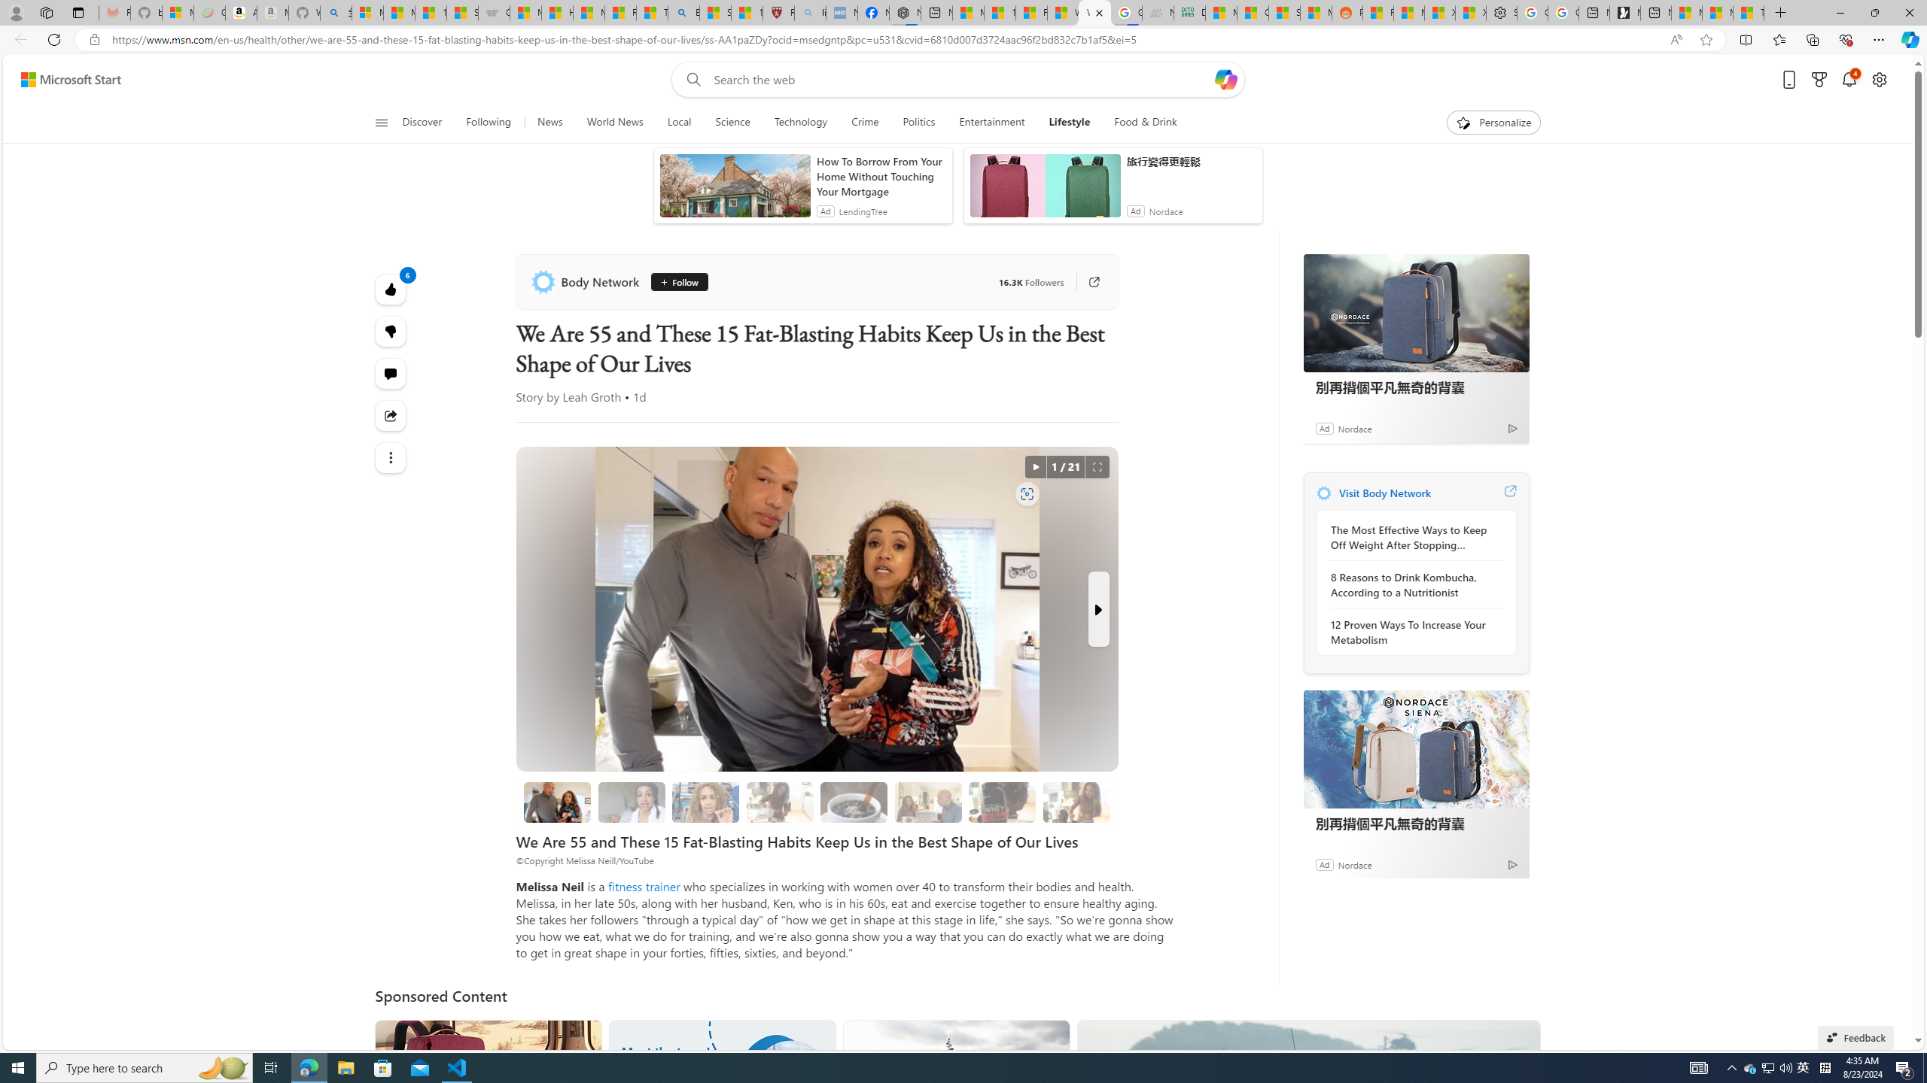  I want to click on Go to publisher's site, so click(1087, 281).